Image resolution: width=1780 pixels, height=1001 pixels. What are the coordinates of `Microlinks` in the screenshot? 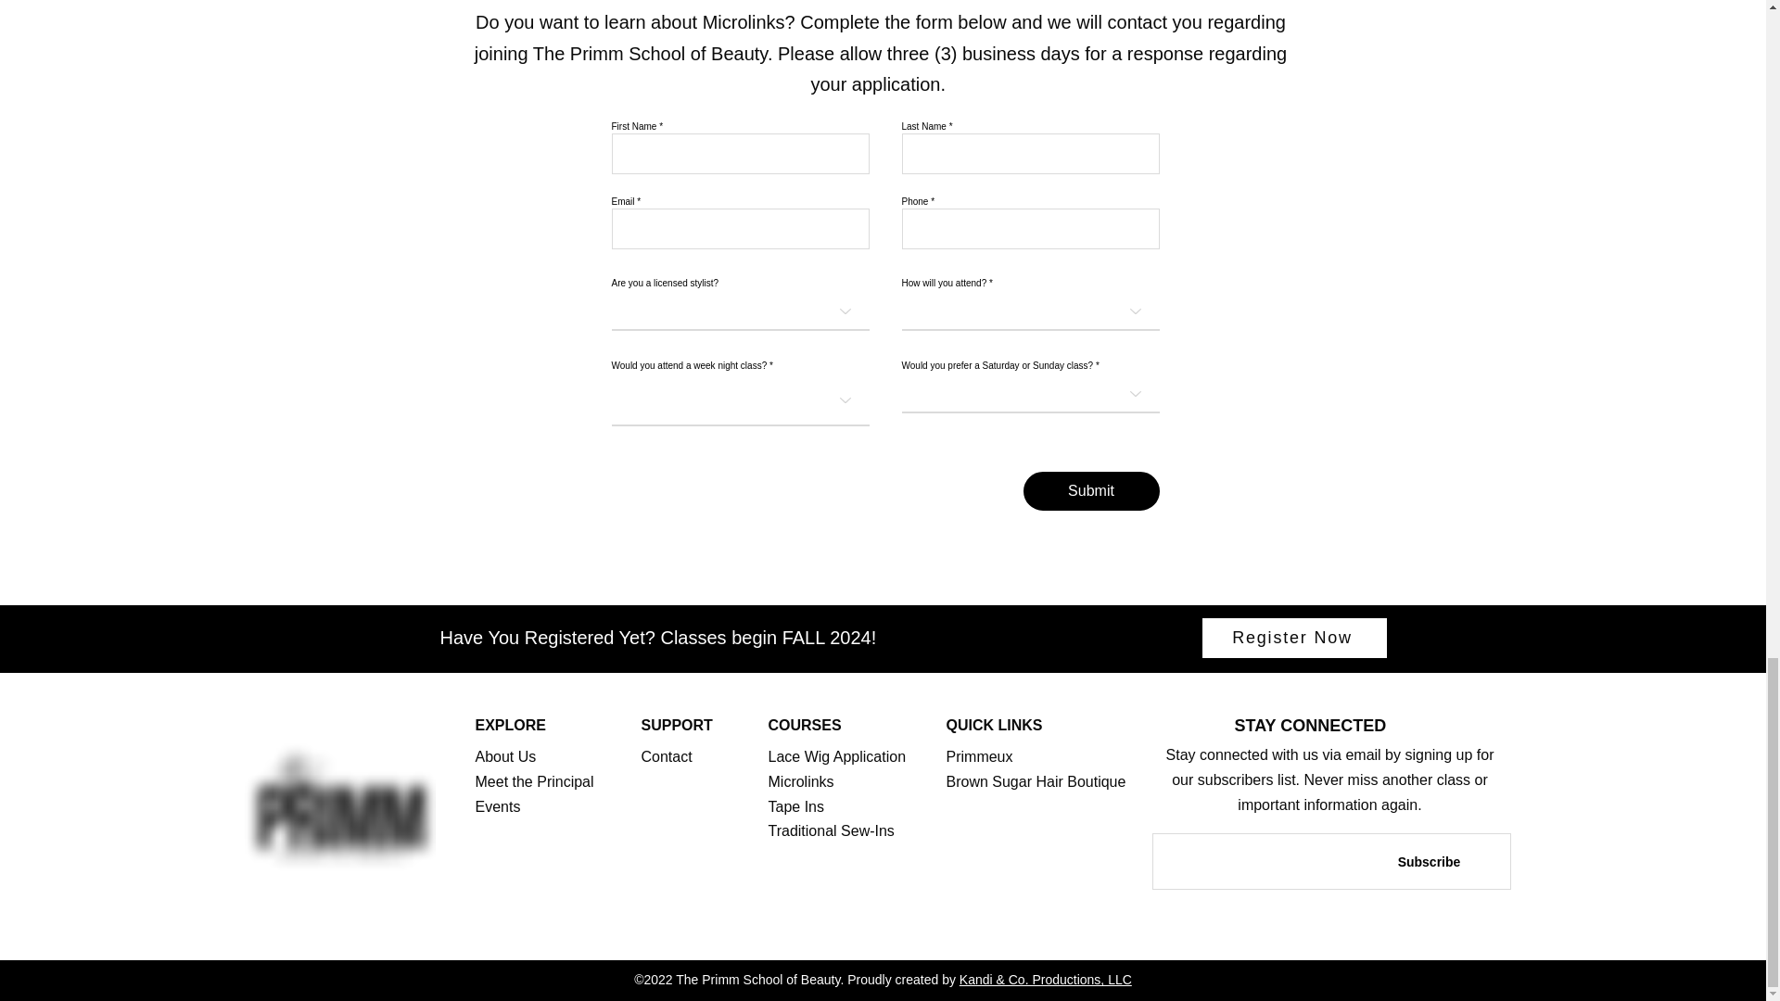 It's located at (799, 781).